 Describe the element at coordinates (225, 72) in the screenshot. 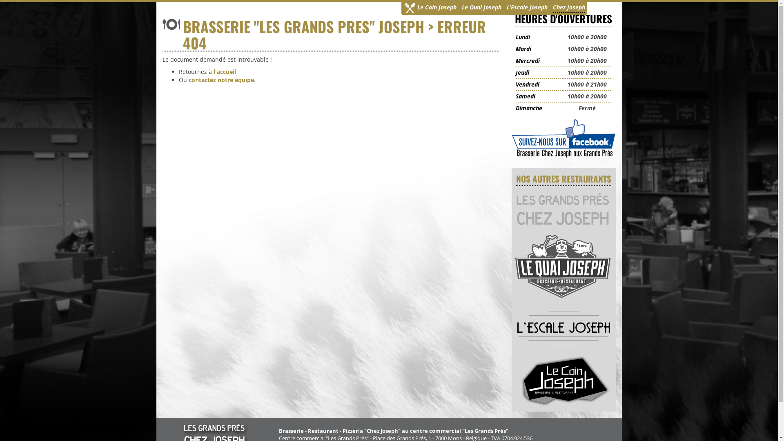

I see `l'accueil` at that location.